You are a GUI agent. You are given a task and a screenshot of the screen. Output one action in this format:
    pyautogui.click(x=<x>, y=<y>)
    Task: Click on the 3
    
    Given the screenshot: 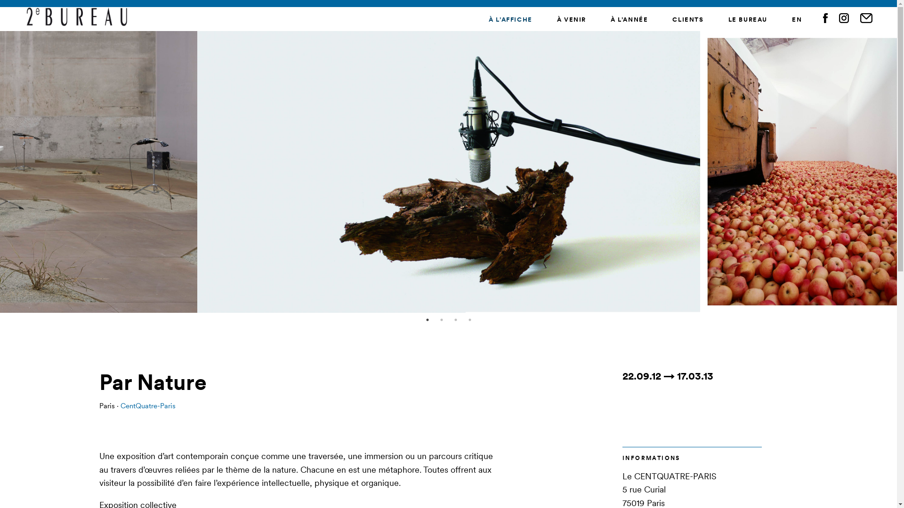 What is the action you would take?
    pyautogui.click(x=456, y=320)
    